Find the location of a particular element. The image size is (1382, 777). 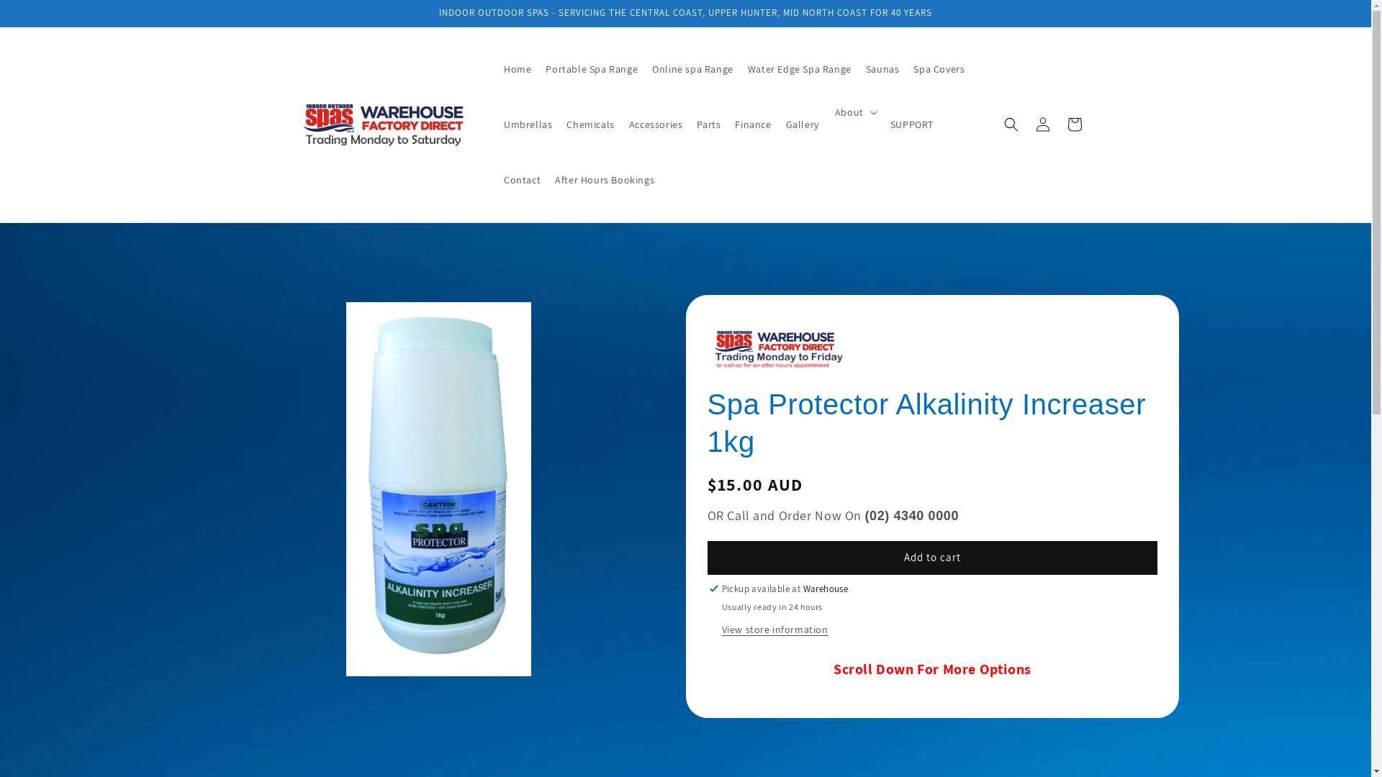

SUPPORT is located at coordinates (912, 125).